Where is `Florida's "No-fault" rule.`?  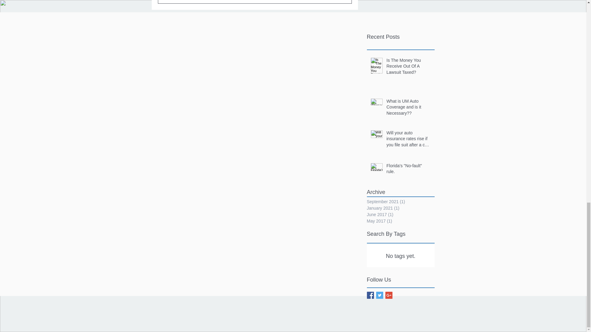
Florida's "No-fault" rule. is located at coordinates (408, 170).